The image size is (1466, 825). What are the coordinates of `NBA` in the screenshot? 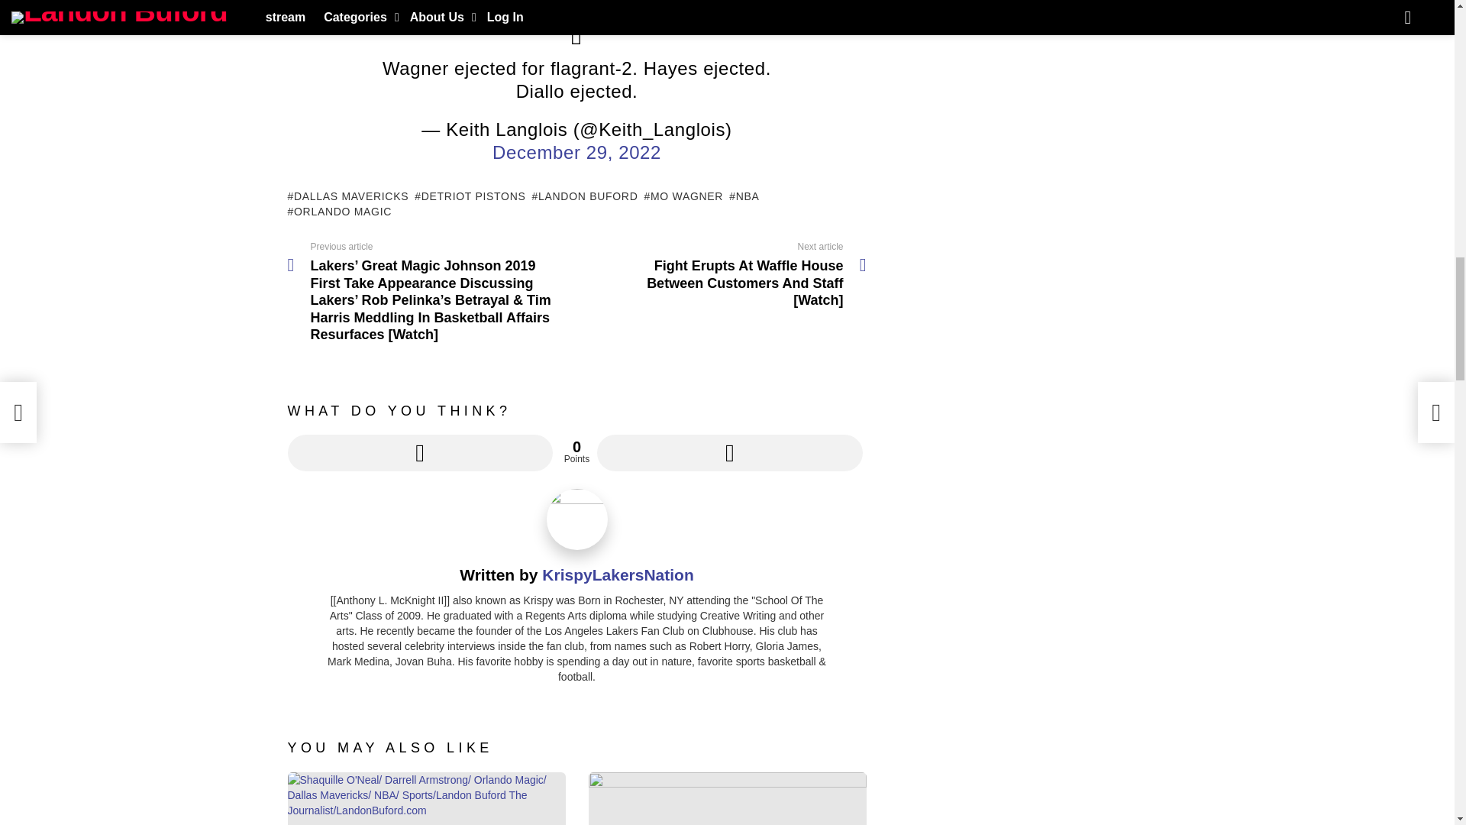 It's located at (744, 196).